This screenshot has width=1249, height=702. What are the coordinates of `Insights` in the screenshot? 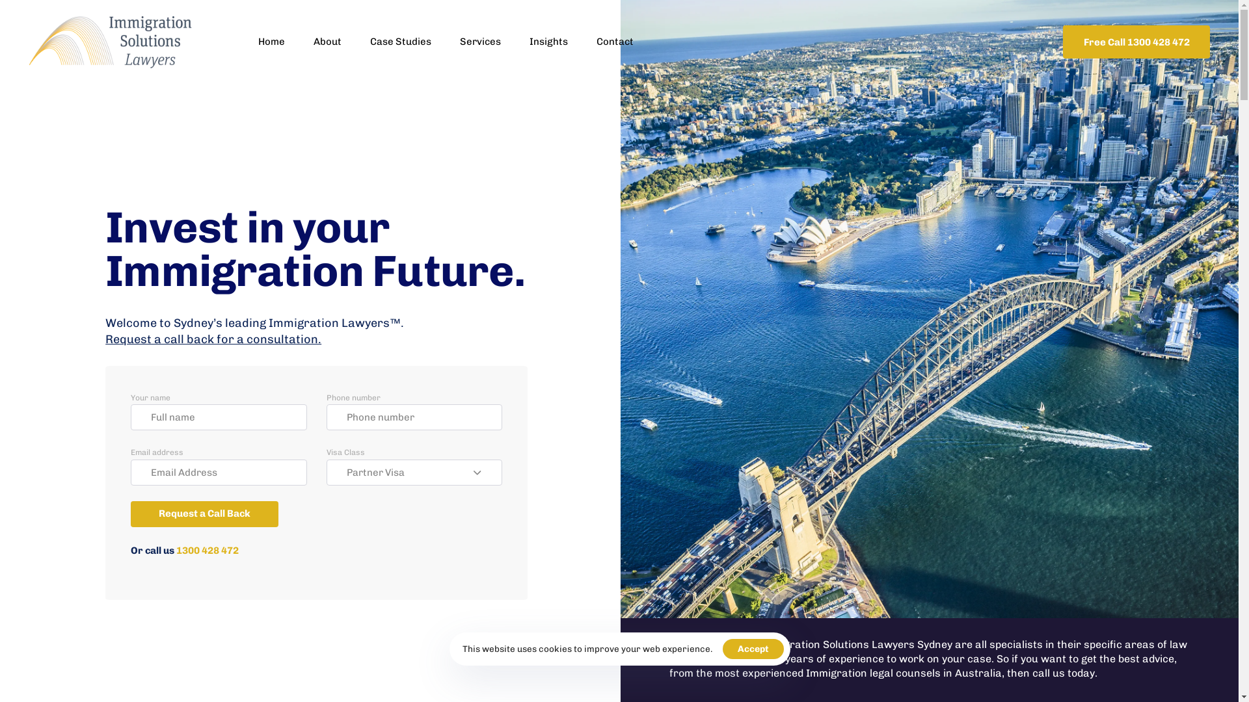 It's located at (648, 463).